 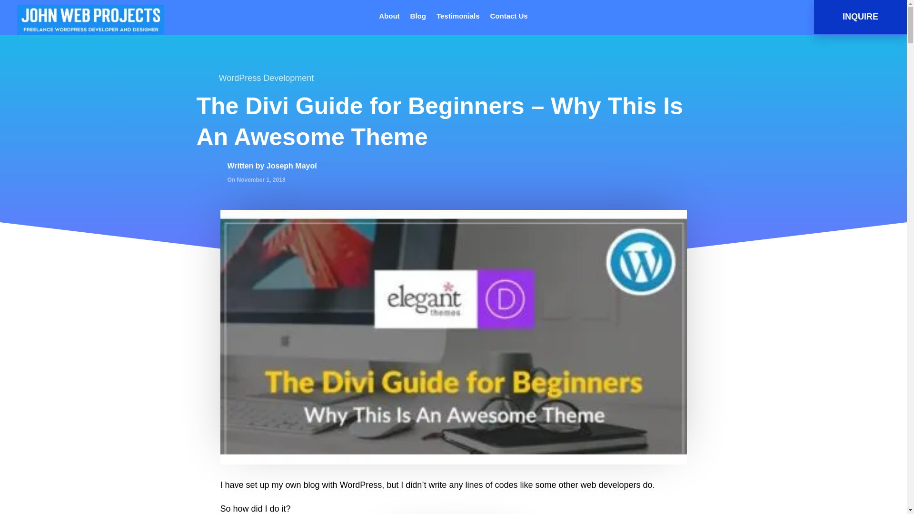 I want to click on Joseph Mayol, so click(x=292, y=166).